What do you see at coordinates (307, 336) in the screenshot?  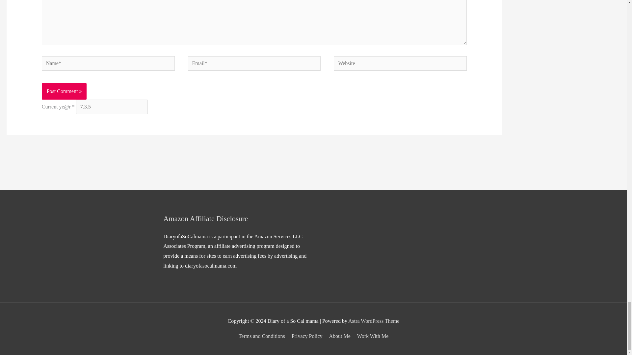 I see `Privacy Policy` at bounding box center [307, 336].